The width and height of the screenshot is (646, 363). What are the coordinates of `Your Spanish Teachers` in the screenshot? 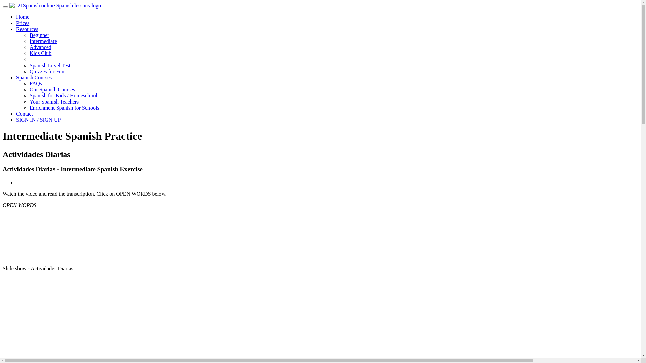 It's located at (54, 102).